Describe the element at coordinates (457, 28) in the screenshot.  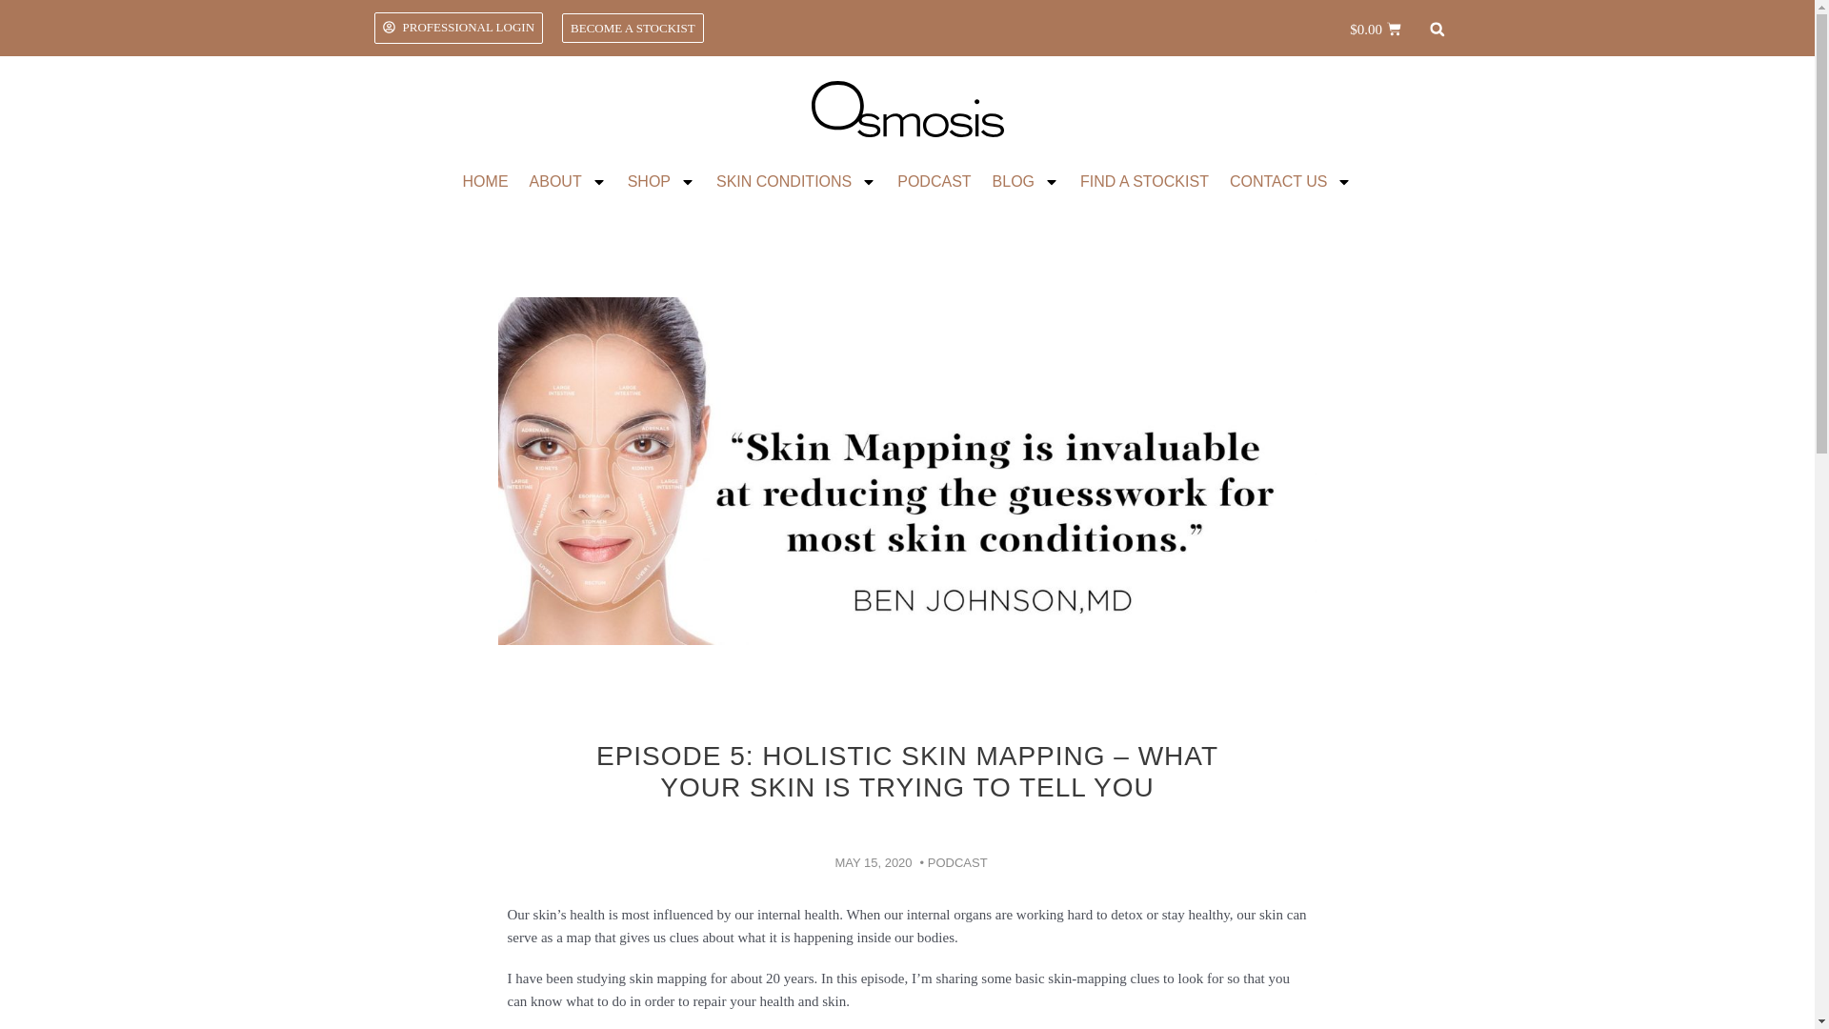
I see `PROFESSIONAL LOGIN` at that location.